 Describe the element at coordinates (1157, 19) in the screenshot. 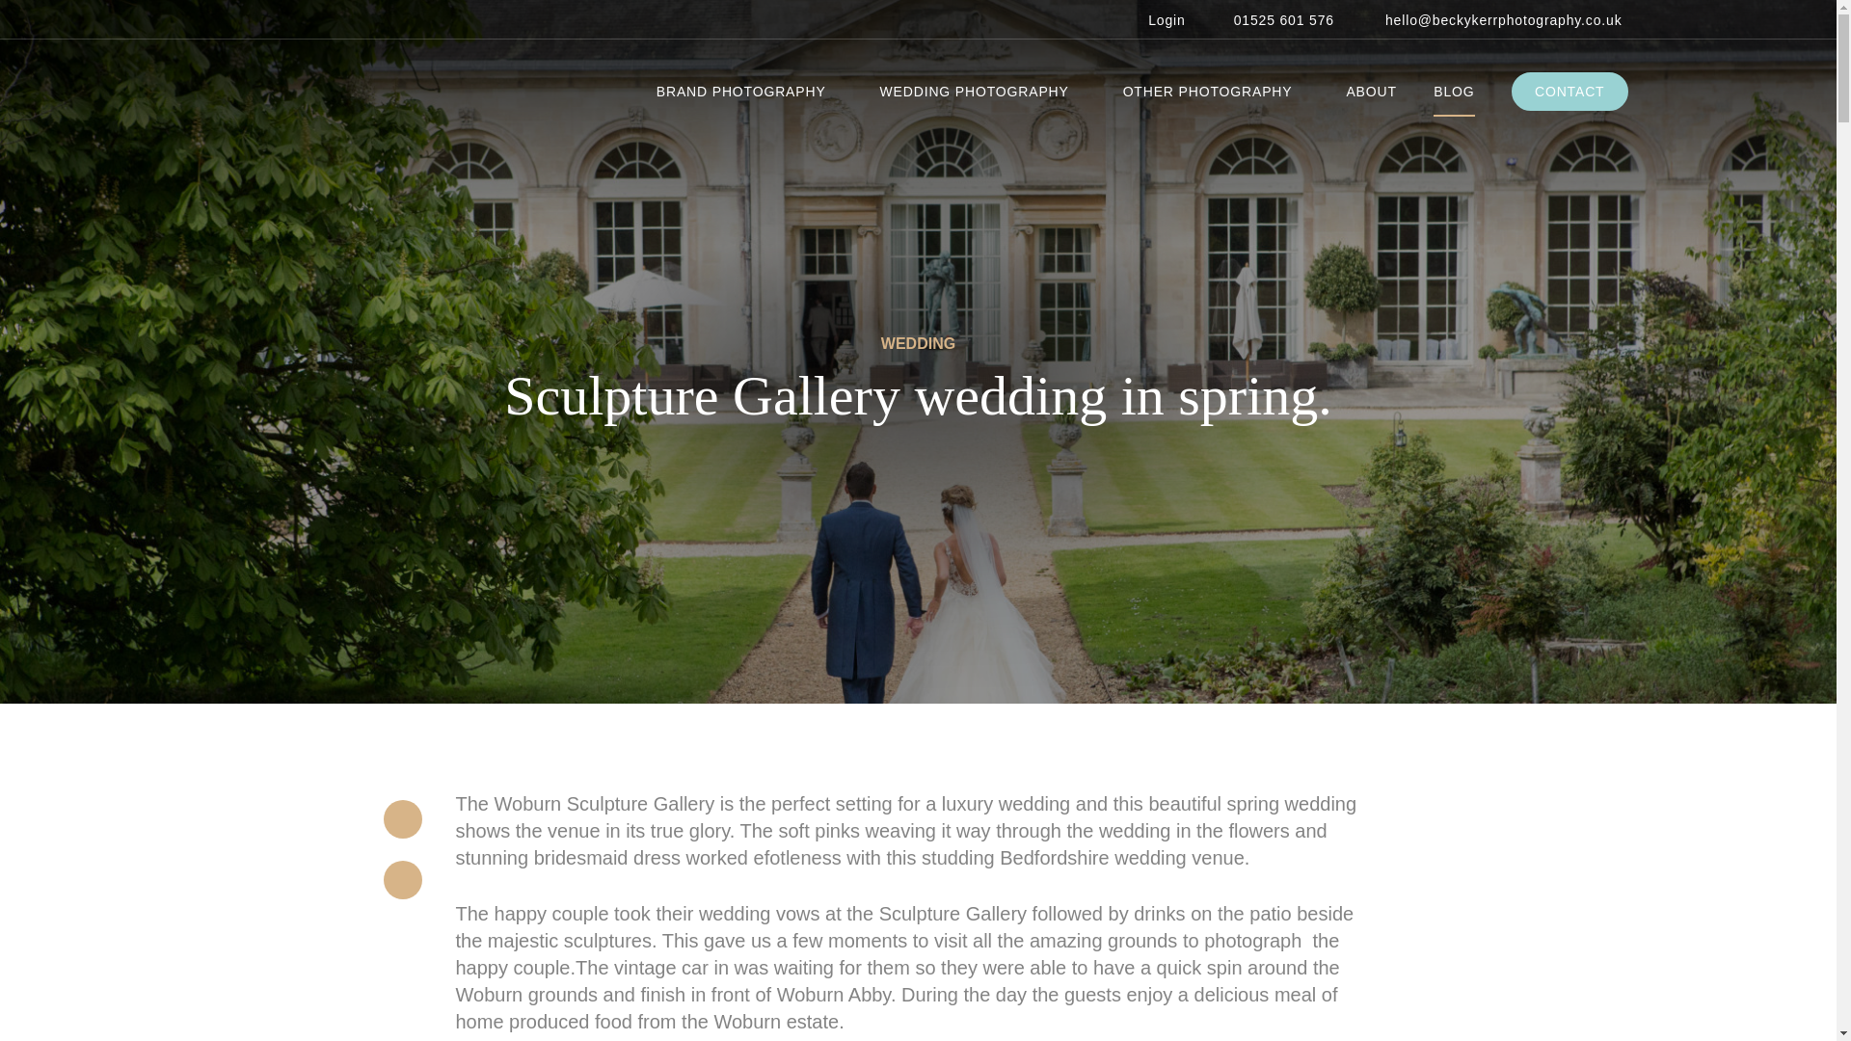

I see `Login` at that location.